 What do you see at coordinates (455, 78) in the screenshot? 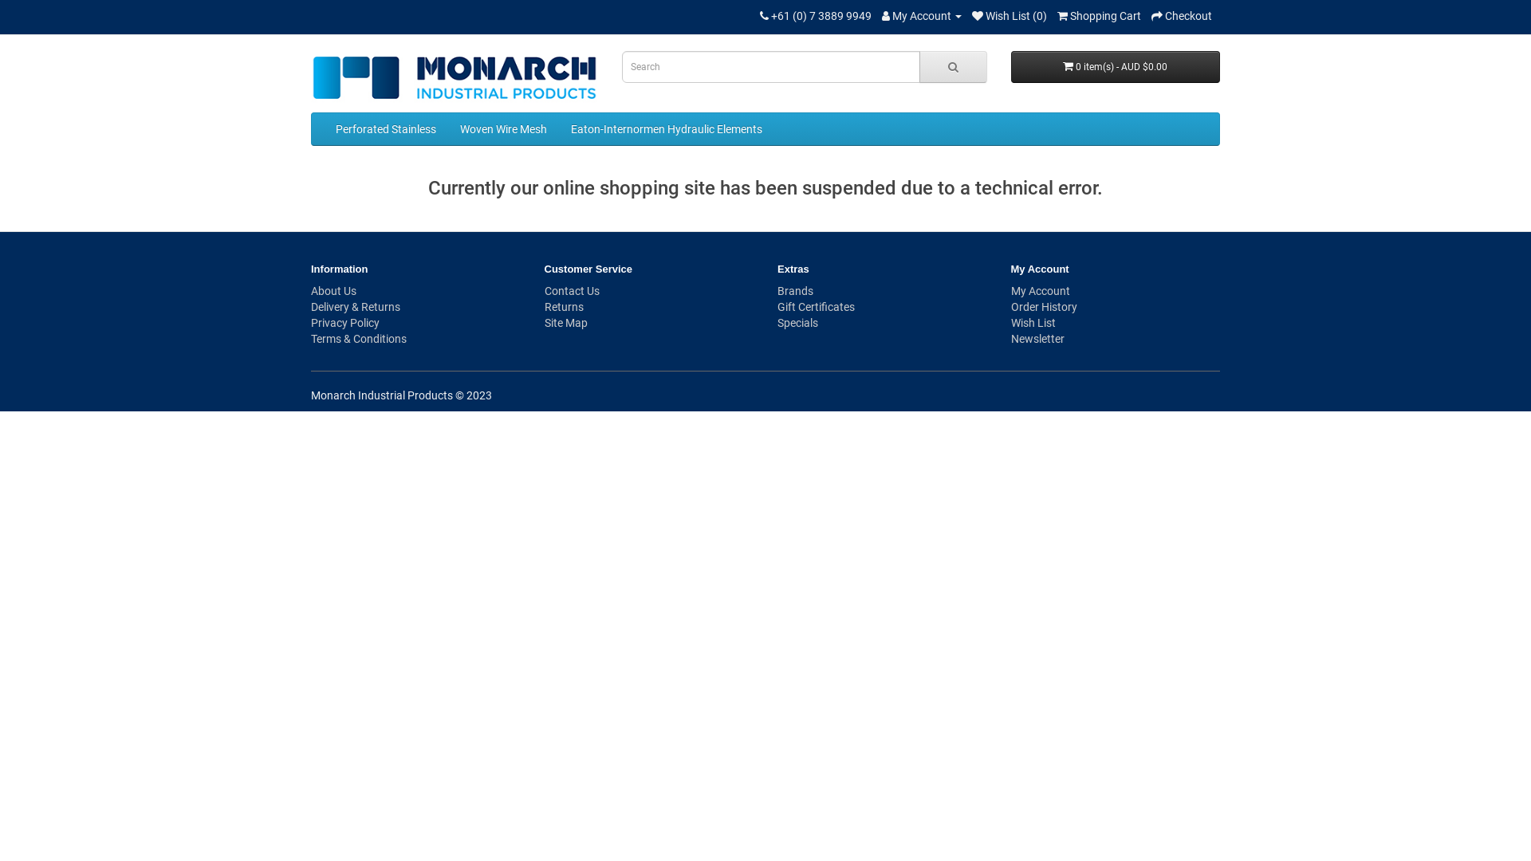
I see `Monarch Industrial Products ` at bounding box center [455, 78].